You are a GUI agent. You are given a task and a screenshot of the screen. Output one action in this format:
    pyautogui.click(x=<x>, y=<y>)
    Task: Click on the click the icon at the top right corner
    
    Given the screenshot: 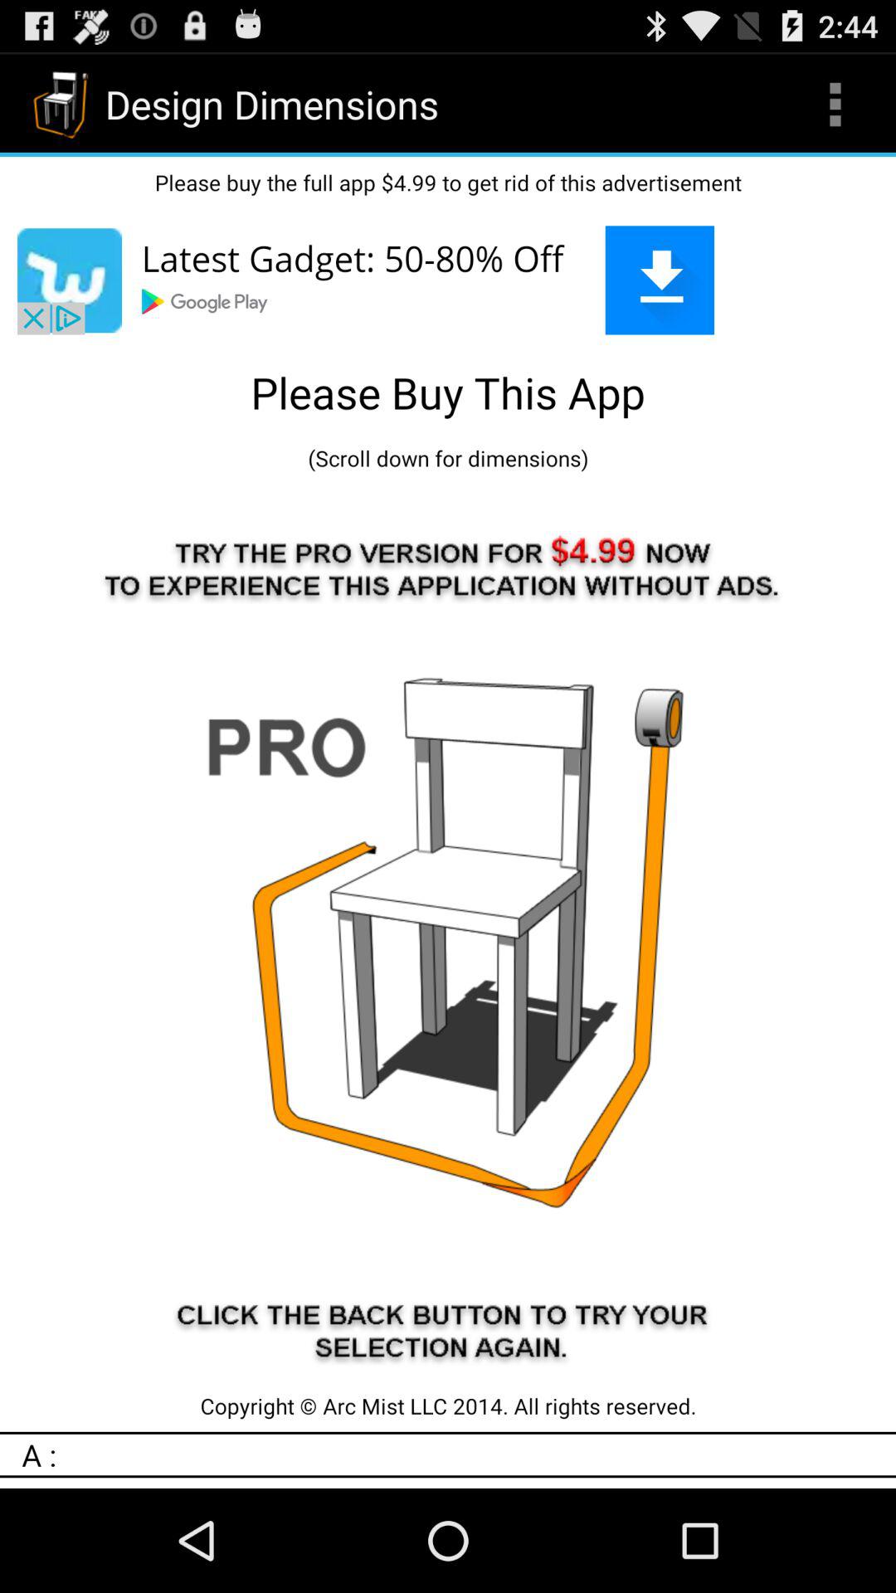 What is the action you would take?
    pyautogui.click(x=835, y=105)
    